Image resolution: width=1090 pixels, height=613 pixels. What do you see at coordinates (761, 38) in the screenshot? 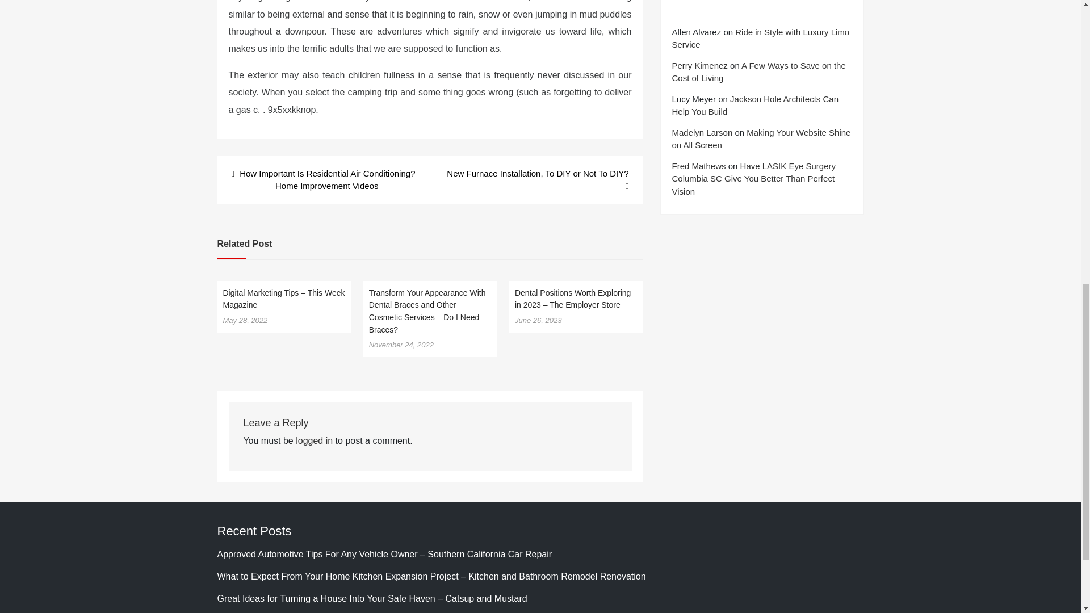
I see `Ride in Style with Luxury Limo Service` at bounding box center [761, 38].